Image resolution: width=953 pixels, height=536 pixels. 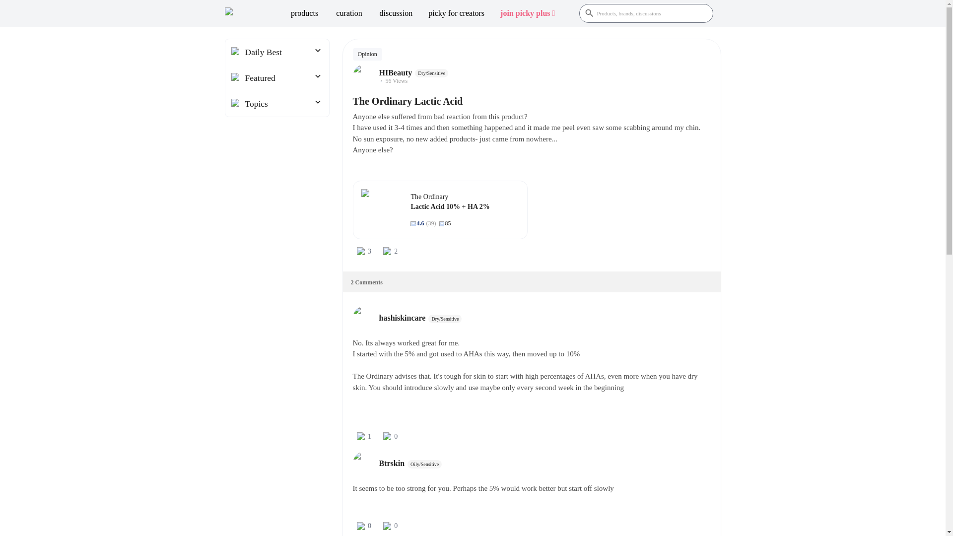 I want to click on picky for creators, so click(x=456, y=13).